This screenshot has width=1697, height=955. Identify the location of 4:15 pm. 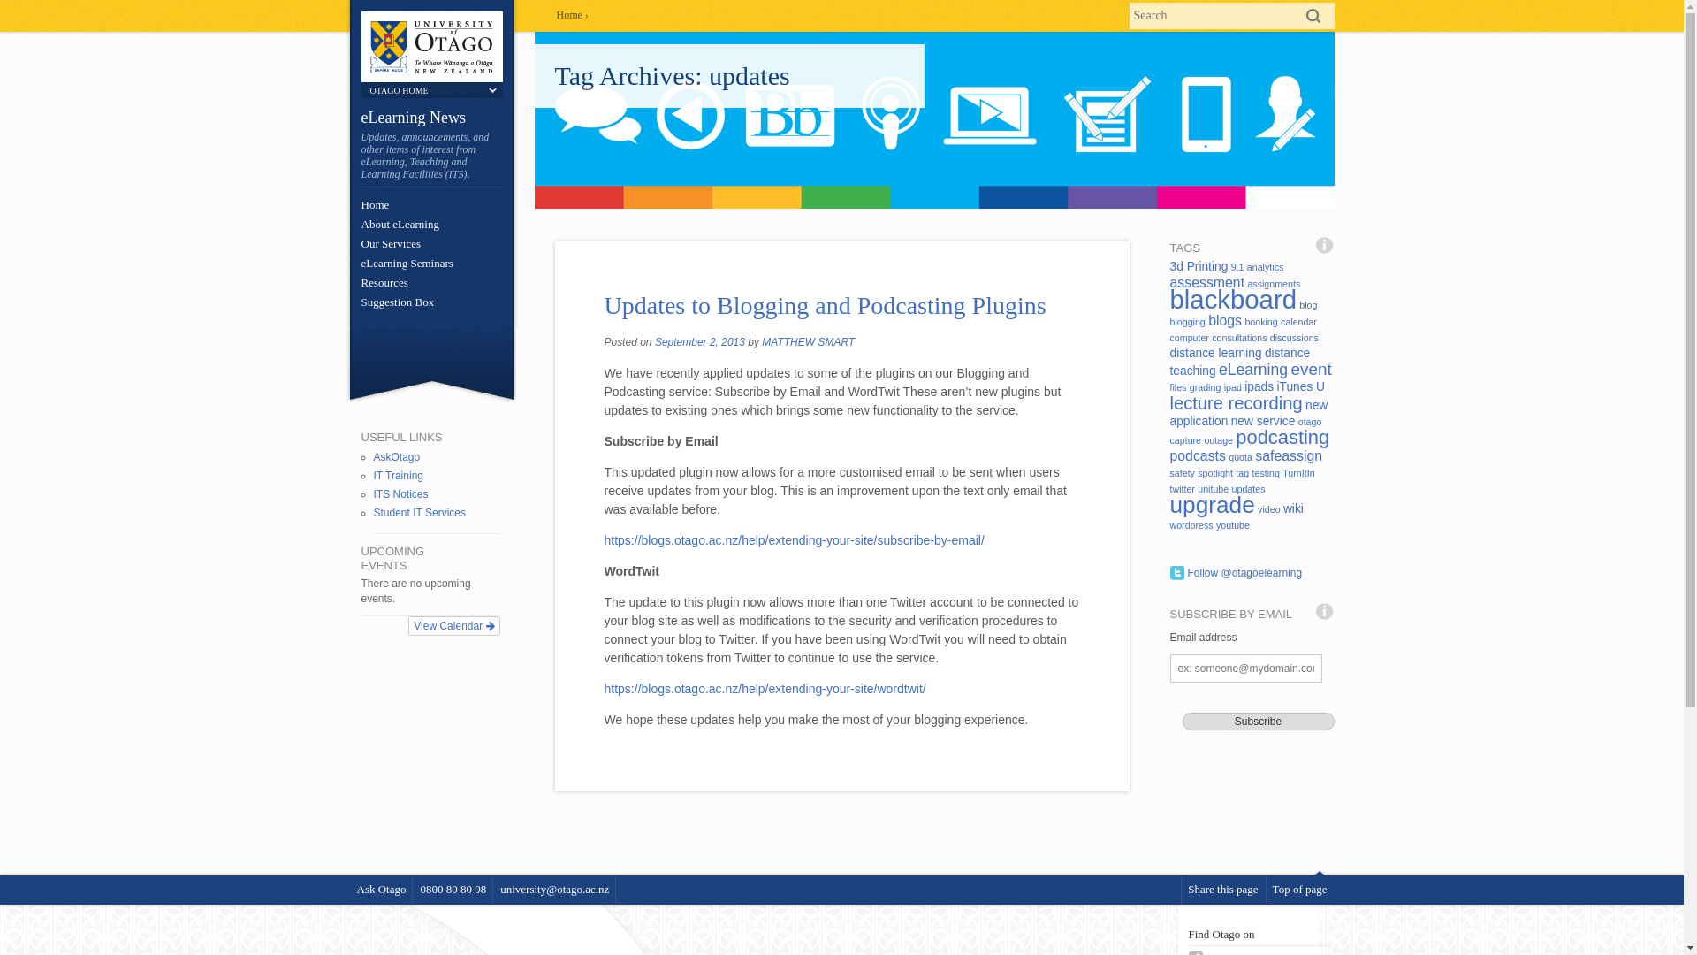
(700, 342).